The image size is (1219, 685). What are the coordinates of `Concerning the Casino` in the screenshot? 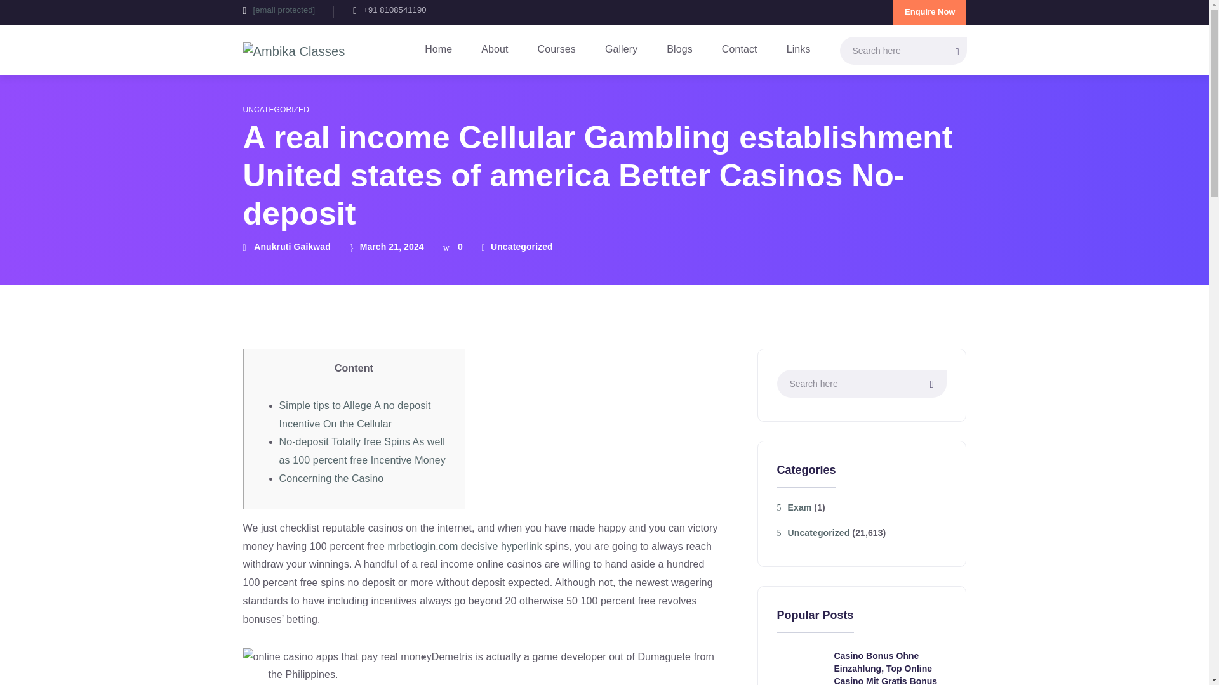 It's located at (331, 478).